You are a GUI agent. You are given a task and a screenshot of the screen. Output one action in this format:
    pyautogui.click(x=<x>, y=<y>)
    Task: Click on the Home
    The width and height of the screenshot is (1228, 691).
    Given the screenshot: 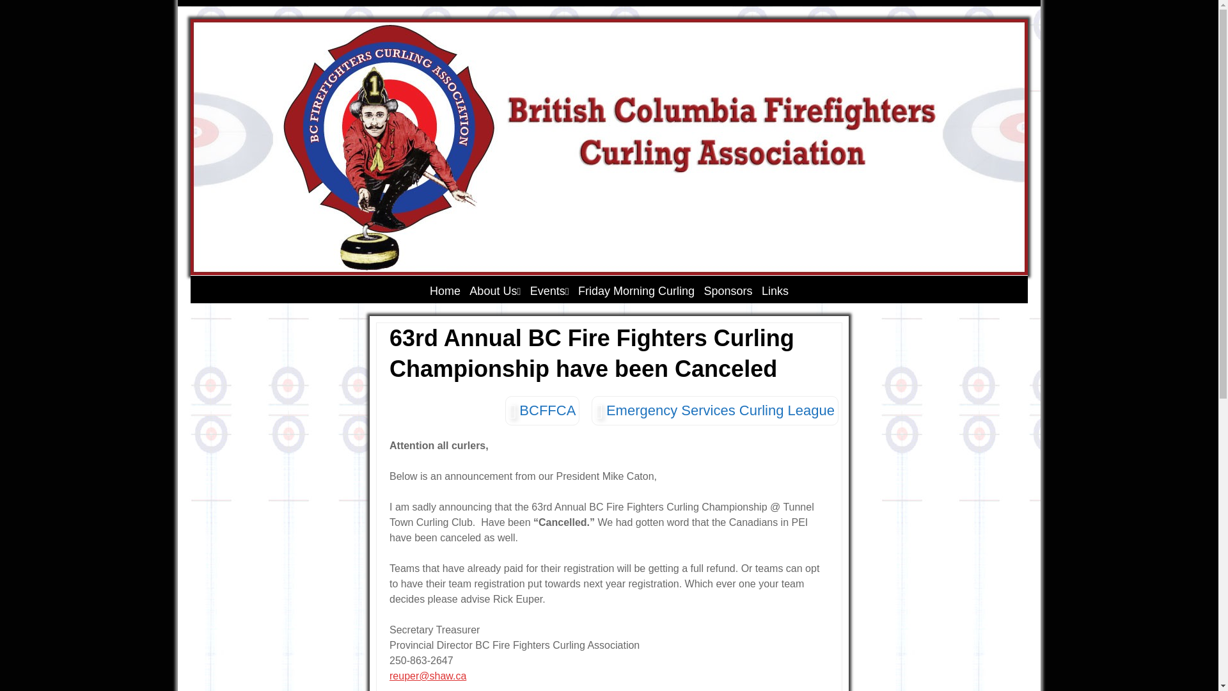 What is the action you would take?
    pyautogui.click(x=445, y=291)
    